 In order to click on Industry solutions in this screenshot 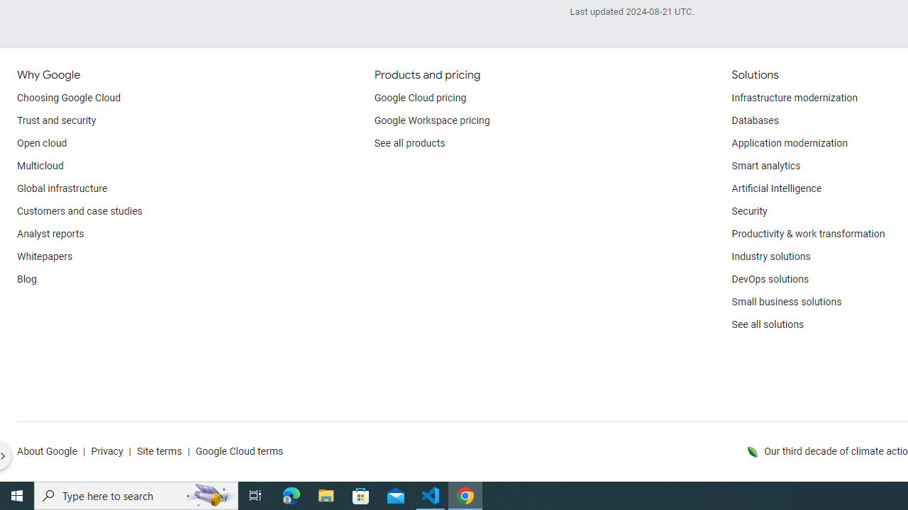, I will do `click(770, 256)`.